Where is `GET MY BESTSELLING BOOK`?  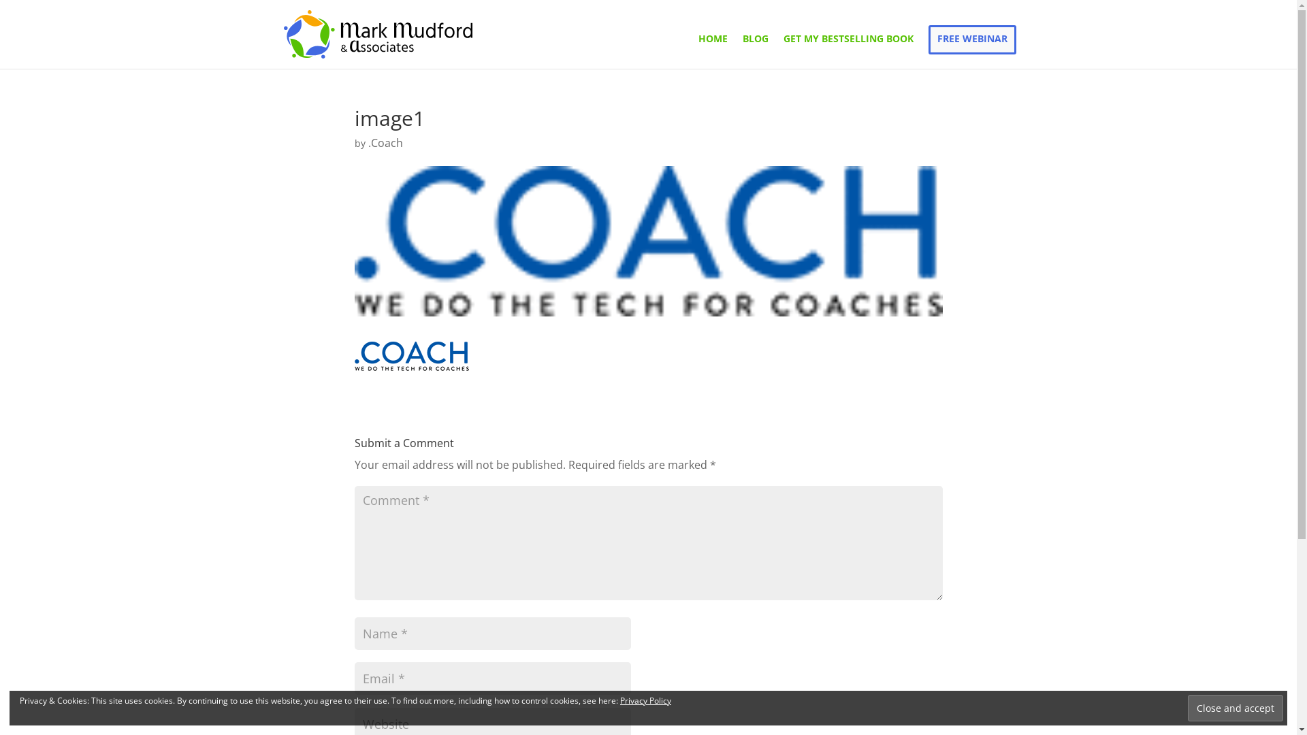 GET MY BESTSELLING BOOK is located at coordinates (848, 52).